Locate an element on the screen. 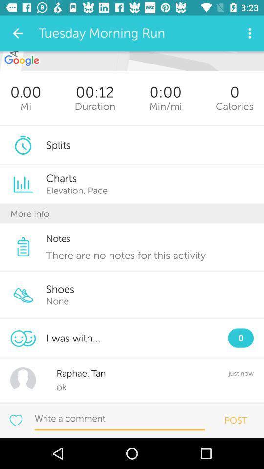 This screenshot has height=469, width=264. launch min/mi item is located at coordinates (165, 107).